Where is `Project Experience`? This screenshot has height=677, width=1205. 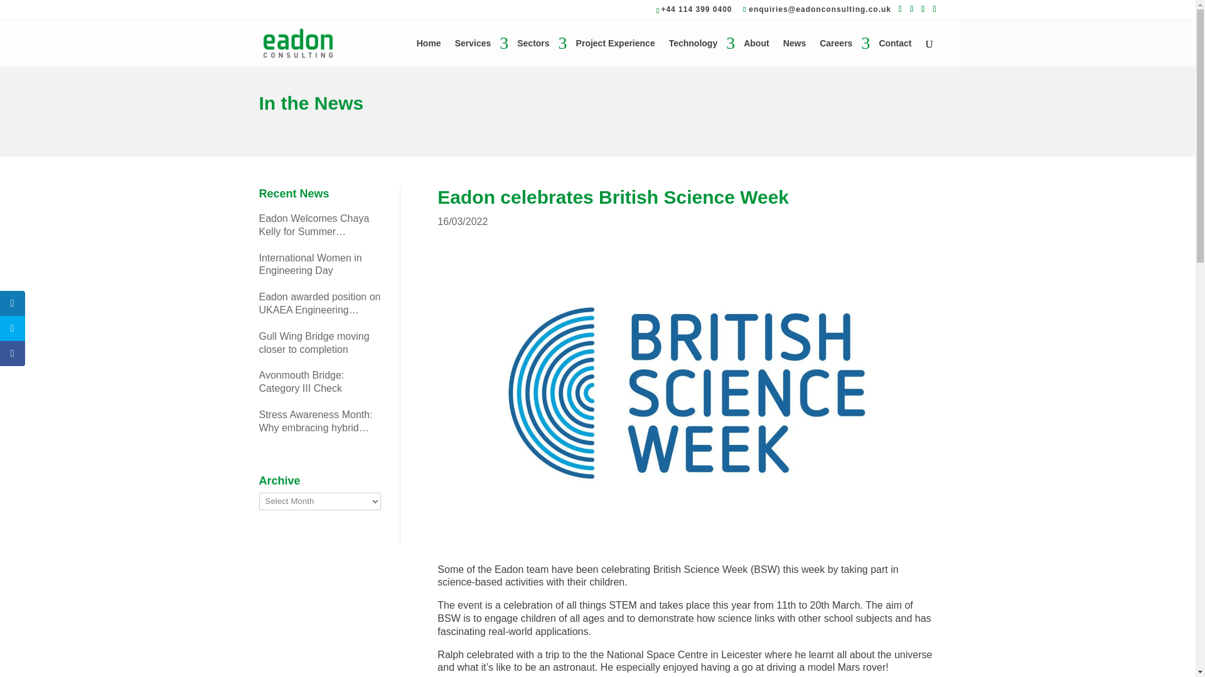
Project Experience is located at coordinates (615, 52).